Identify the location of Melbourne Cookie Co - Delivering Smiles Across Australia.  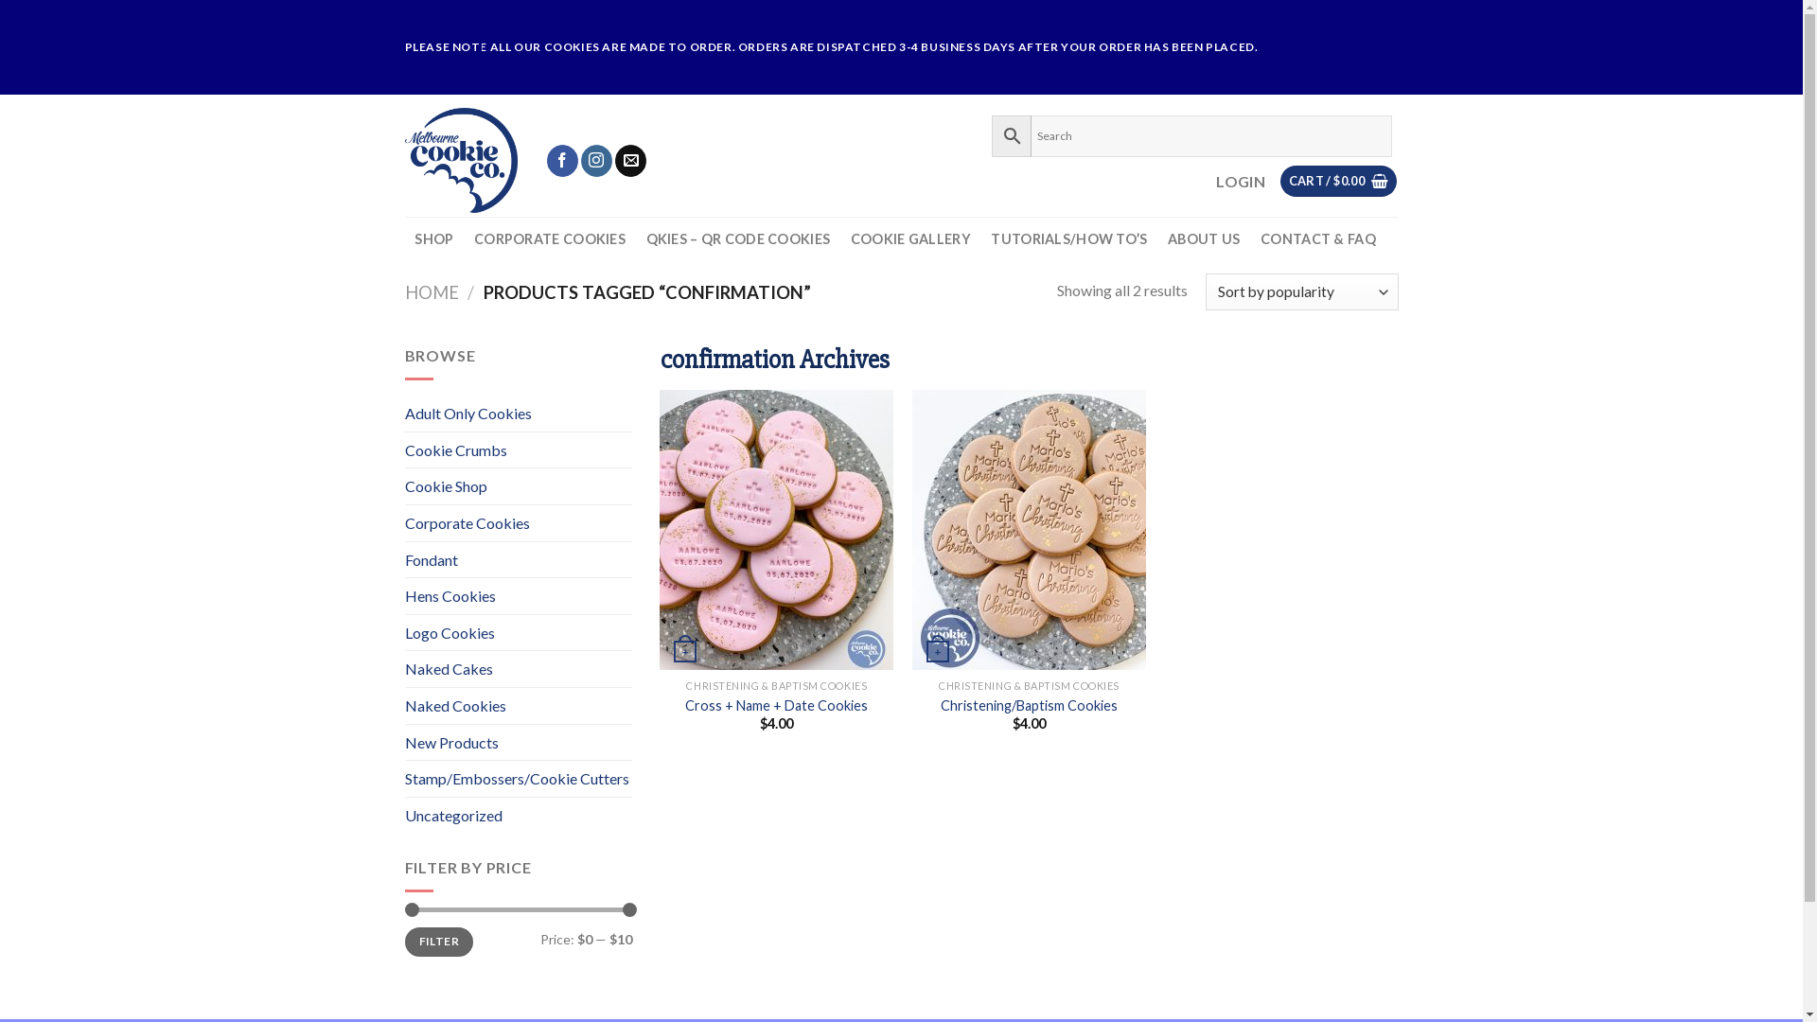
(462, 161).